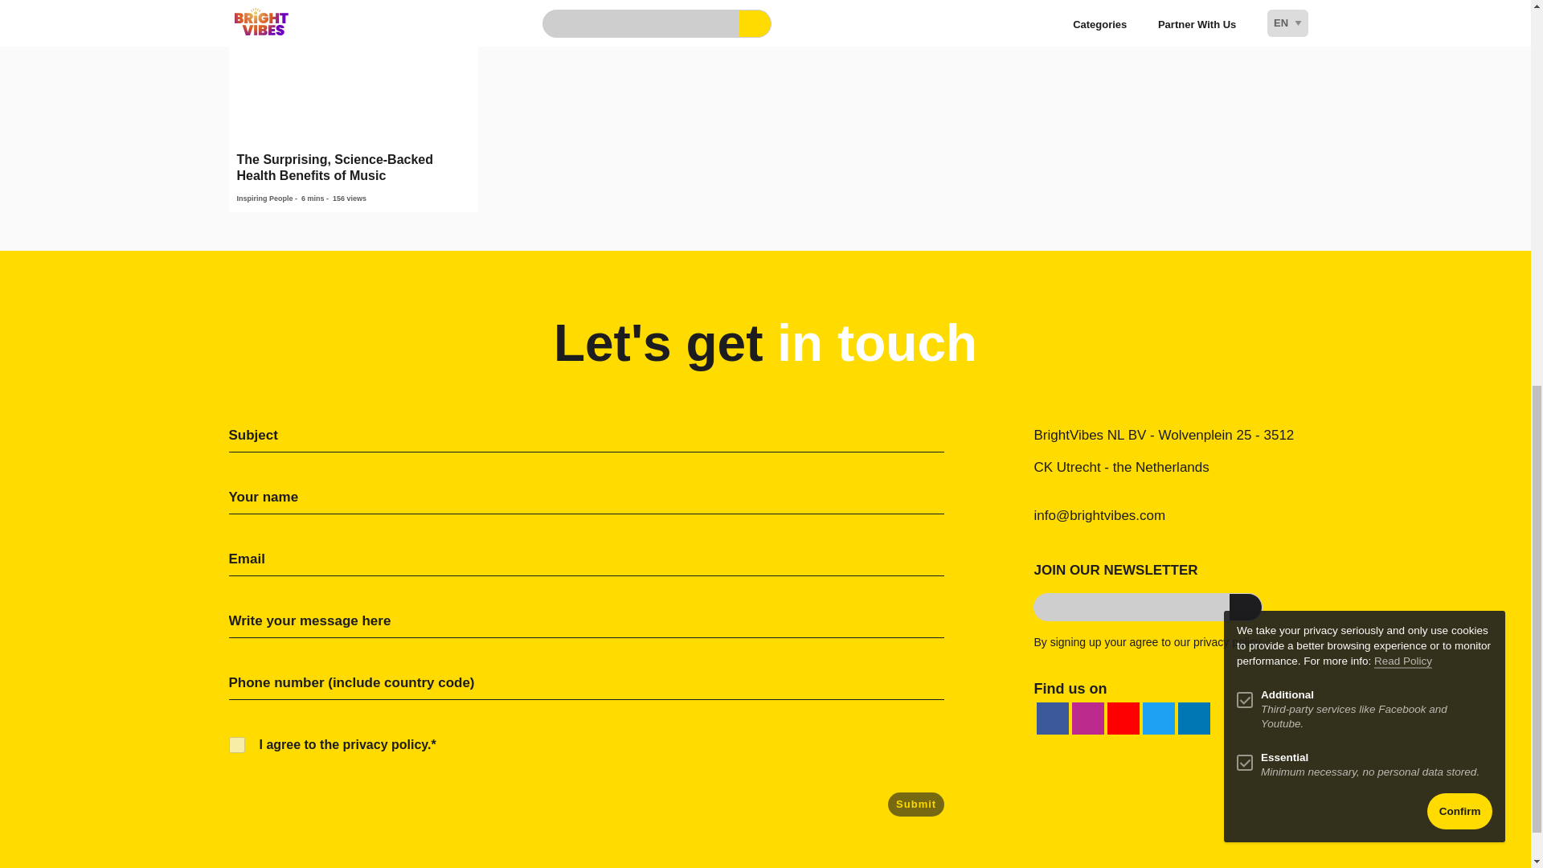 Image resolution: width=1543 pixels, height=868 pixels. Describe the element at coordinates (236, 744) in the screenshot. I see `1` at that location.